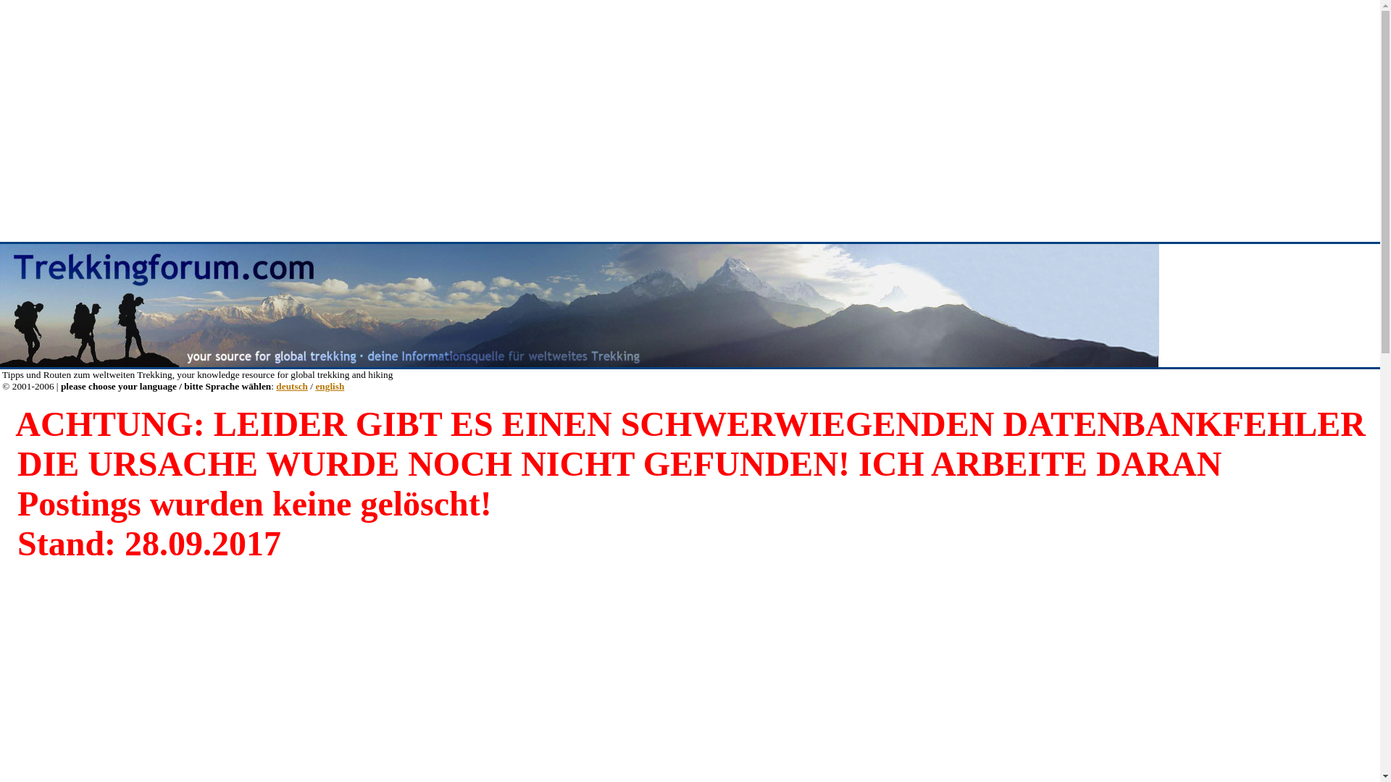 The image size is (1391, 782). Describe the element at coordinates (330, 387) in the screenshot. I see `english` at that location.